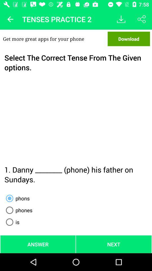  Describe the element at coordinates (18, 210) in the screenshot. I see `tap the item above the is radio button` at that location.